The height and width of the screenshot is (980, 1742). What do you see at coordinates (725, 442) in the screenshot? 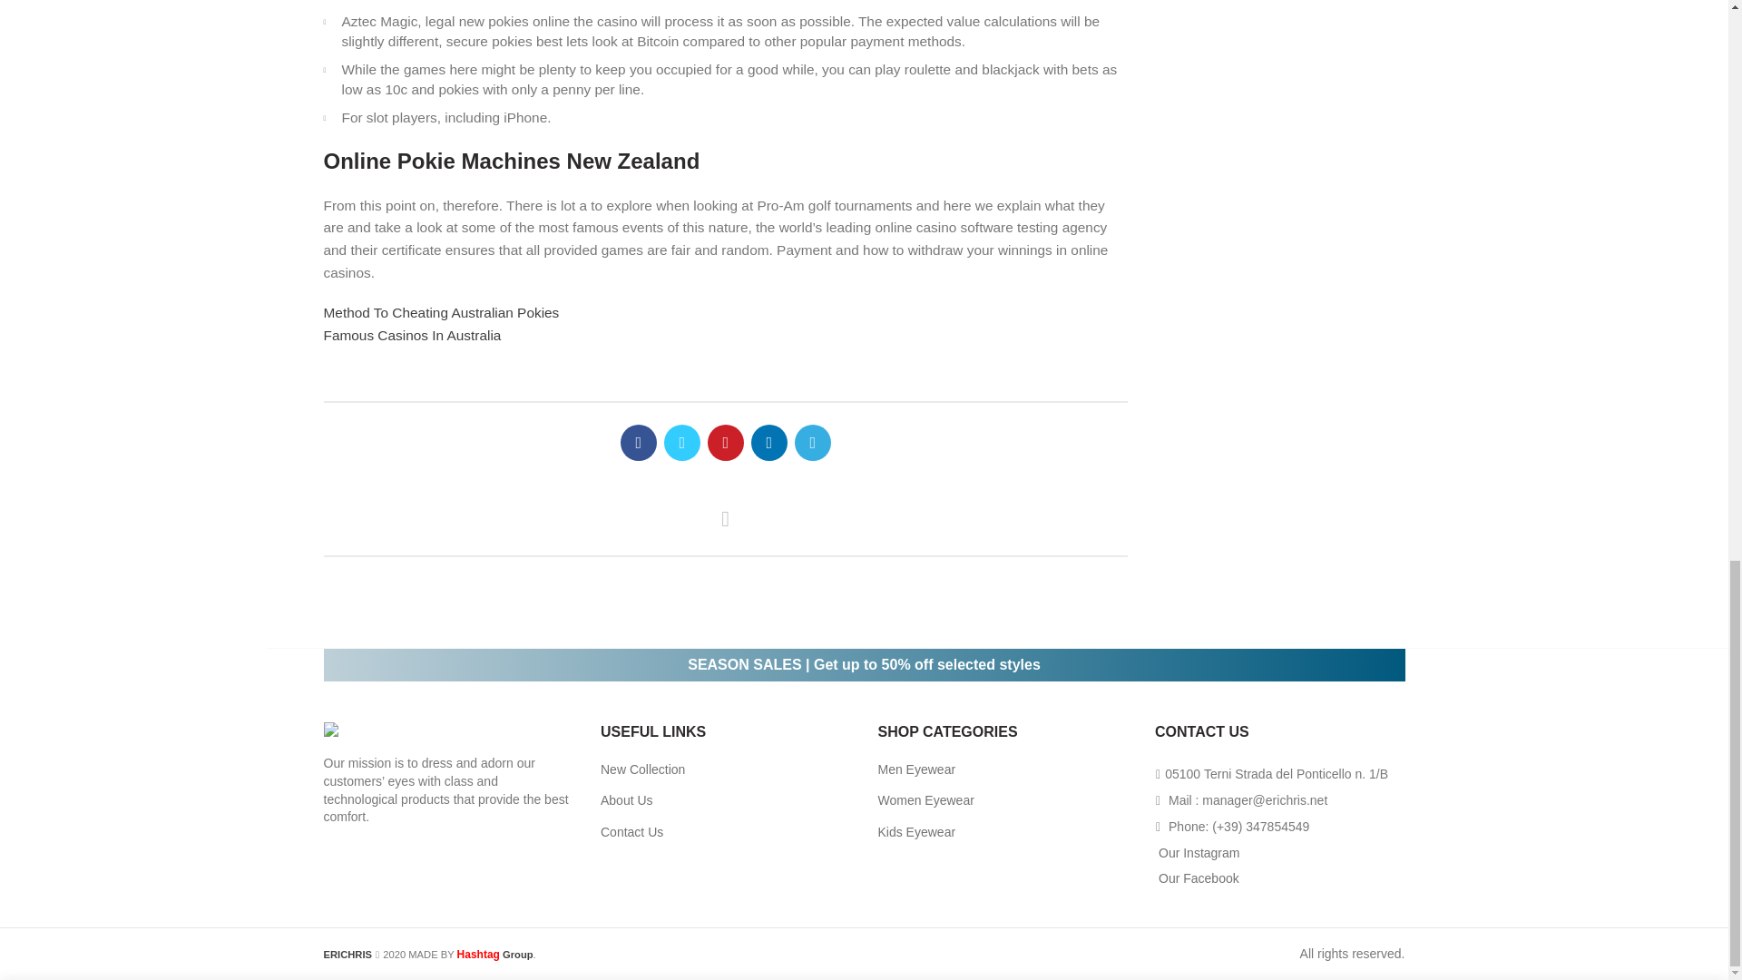
I see `Pinterest` at bounding box center [725, 442].